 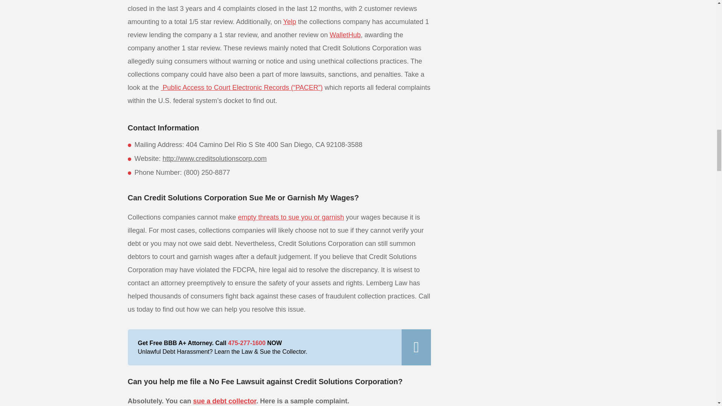 What do you see at coordinates (290, 22) in the screenshot?
I see `Yelp` at bounding box center [290, 22].